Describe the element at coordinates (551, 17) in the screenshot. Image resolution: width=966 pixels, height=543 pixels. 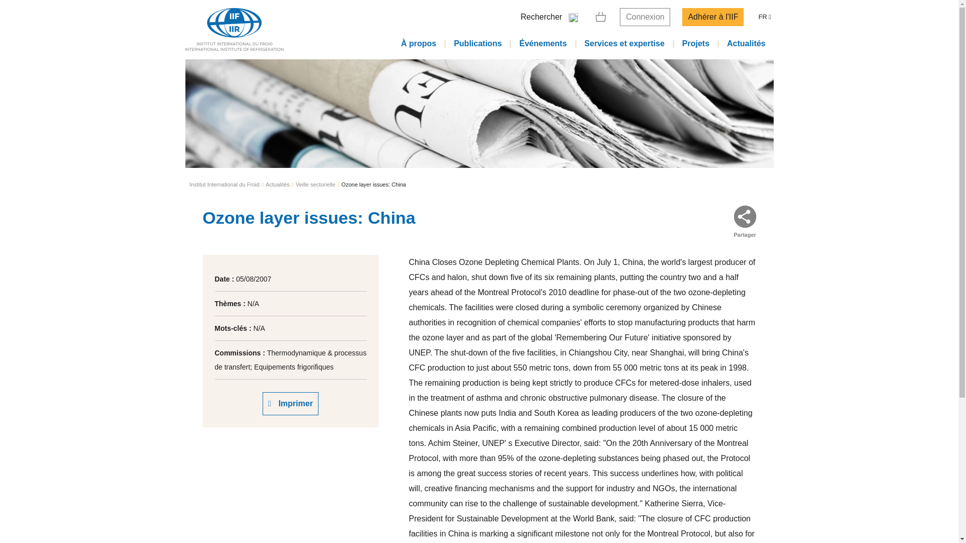
I see `Rechercher` at that location.